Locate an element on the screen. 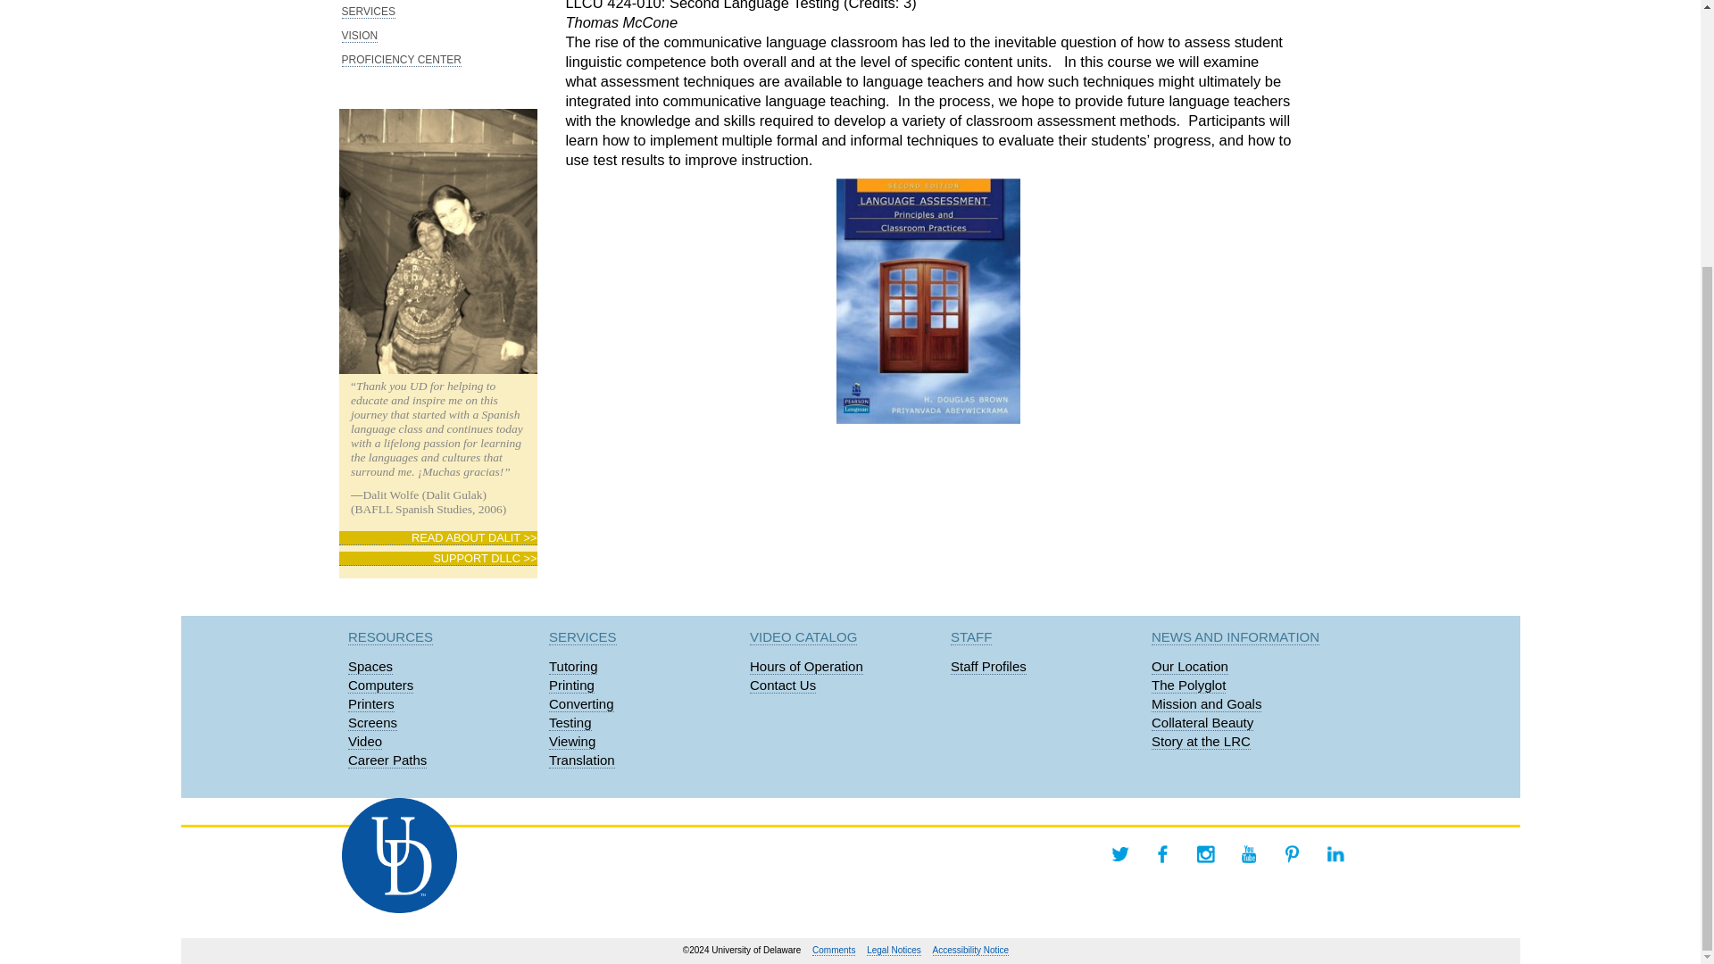 Image resolution: width=1714 pixels, height=964 pixels. SERVICES is located at coordinates (368, 12).